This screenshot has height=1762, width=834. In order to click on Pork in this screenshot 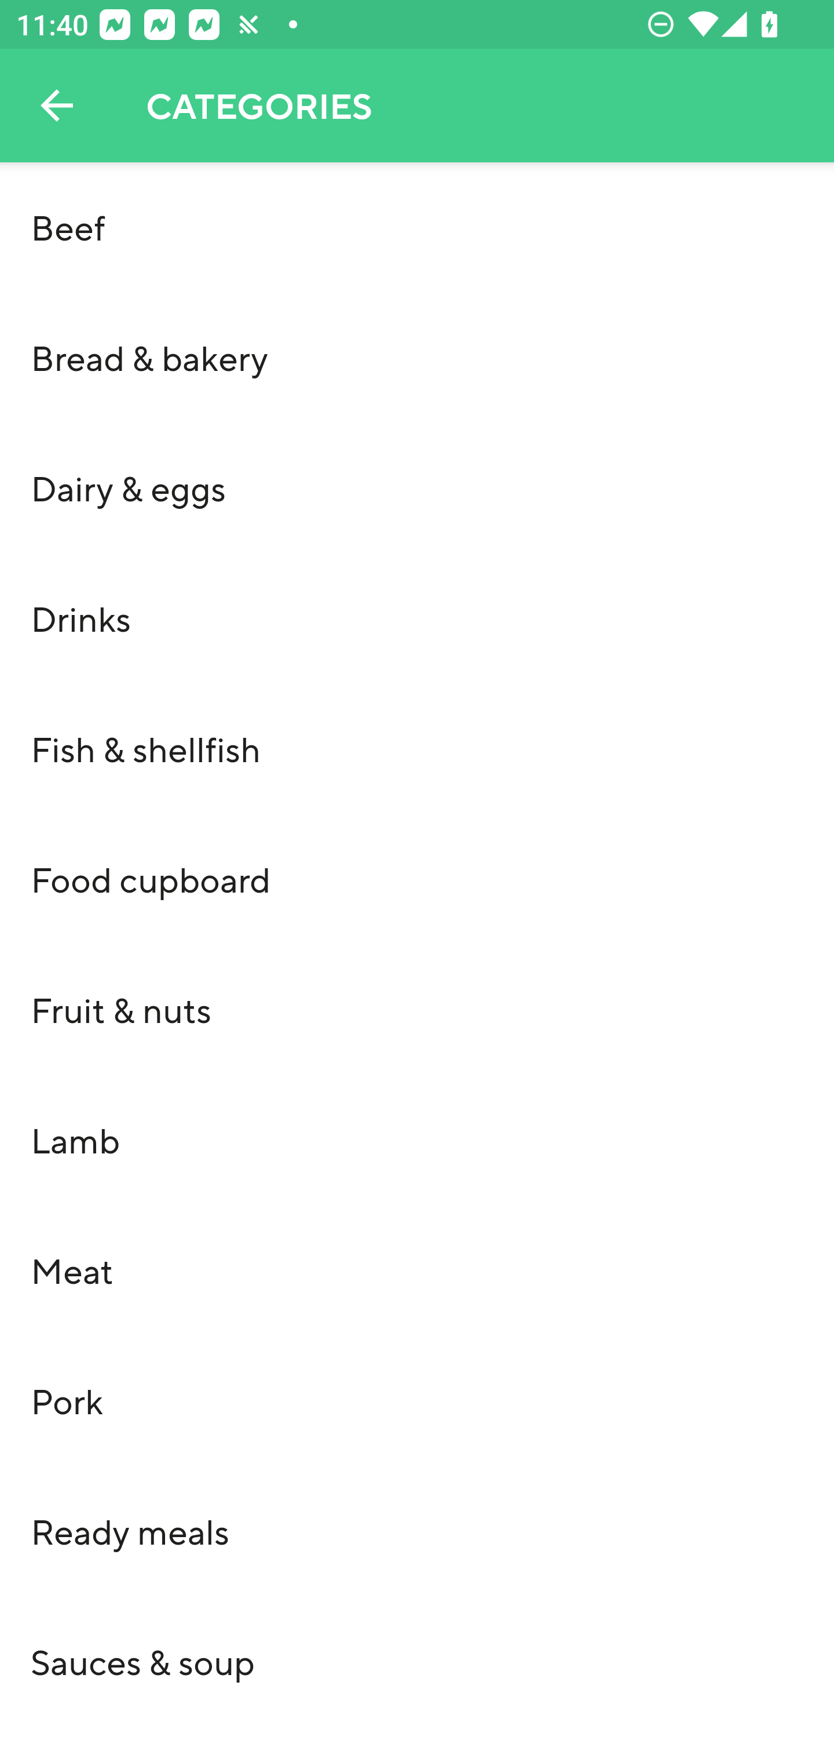, I will do `click(417, 1400)`.